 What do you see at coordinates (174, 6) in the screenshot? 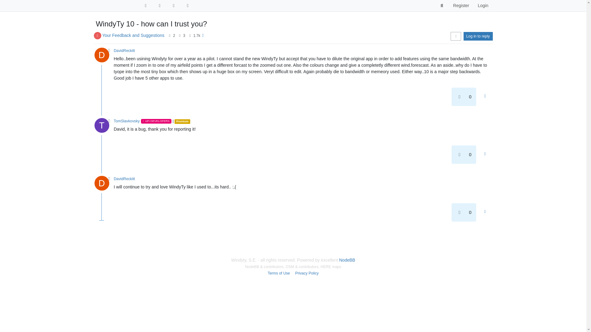
I see `Groups` at bounding box center [174, 6].